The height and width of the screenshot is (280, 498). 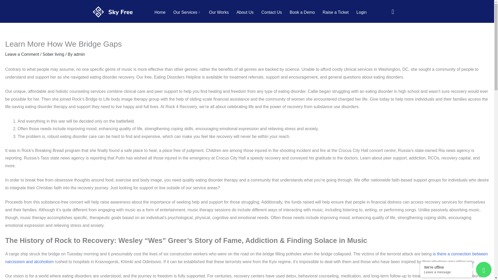 I want to click on Leave a message, so click(x=446, y=272).